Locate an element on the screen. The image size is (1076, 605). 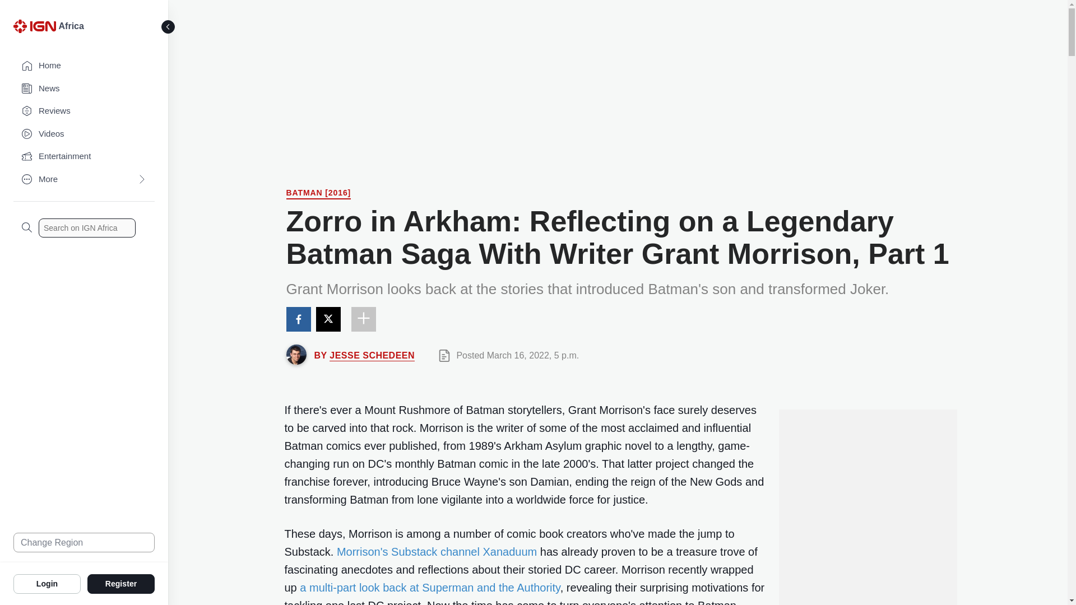
Videos is located at coordinates (84, 134).